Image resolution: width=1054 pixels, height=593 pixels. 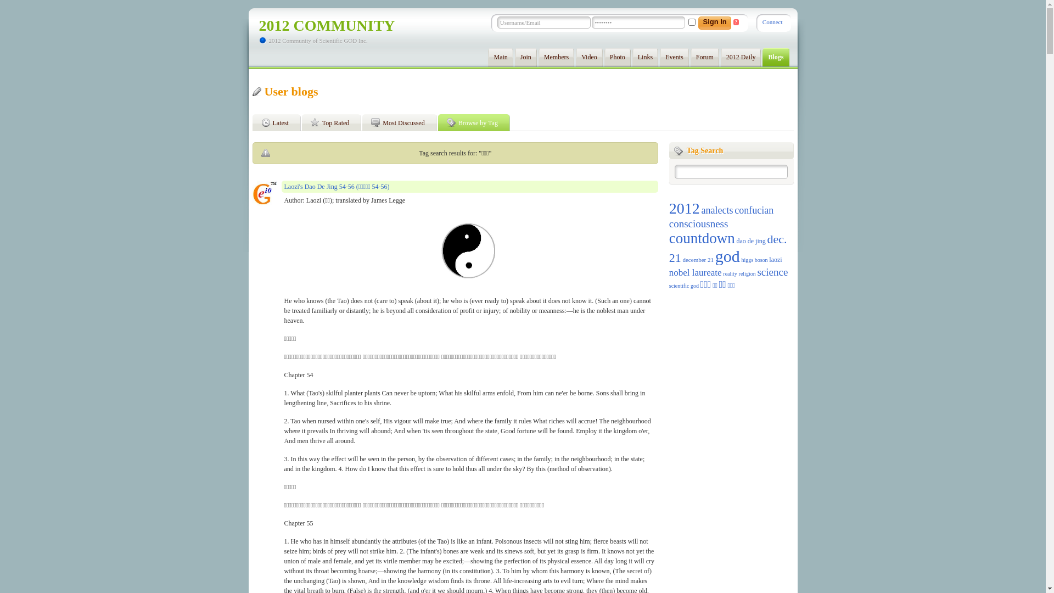 What do you see at coordinates (334, 123) in the screenshot?
I see `Top Rated` at bounding box center [334, 123].